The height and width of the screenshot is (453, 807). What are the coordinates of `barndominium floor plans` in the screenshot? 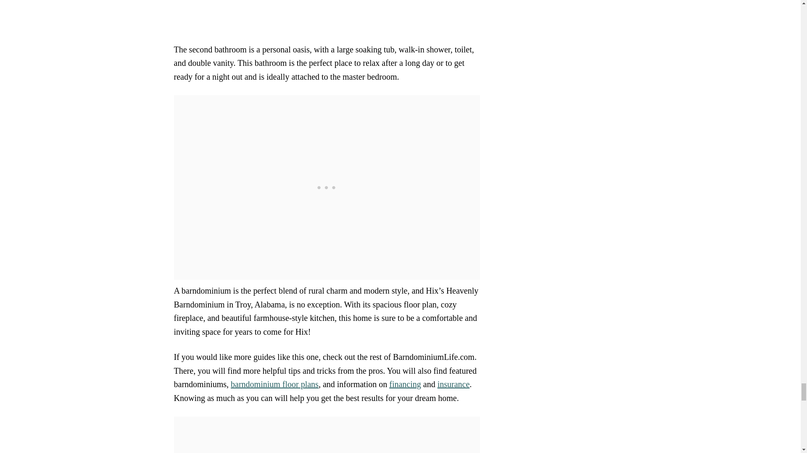 It's located at (275, 384).